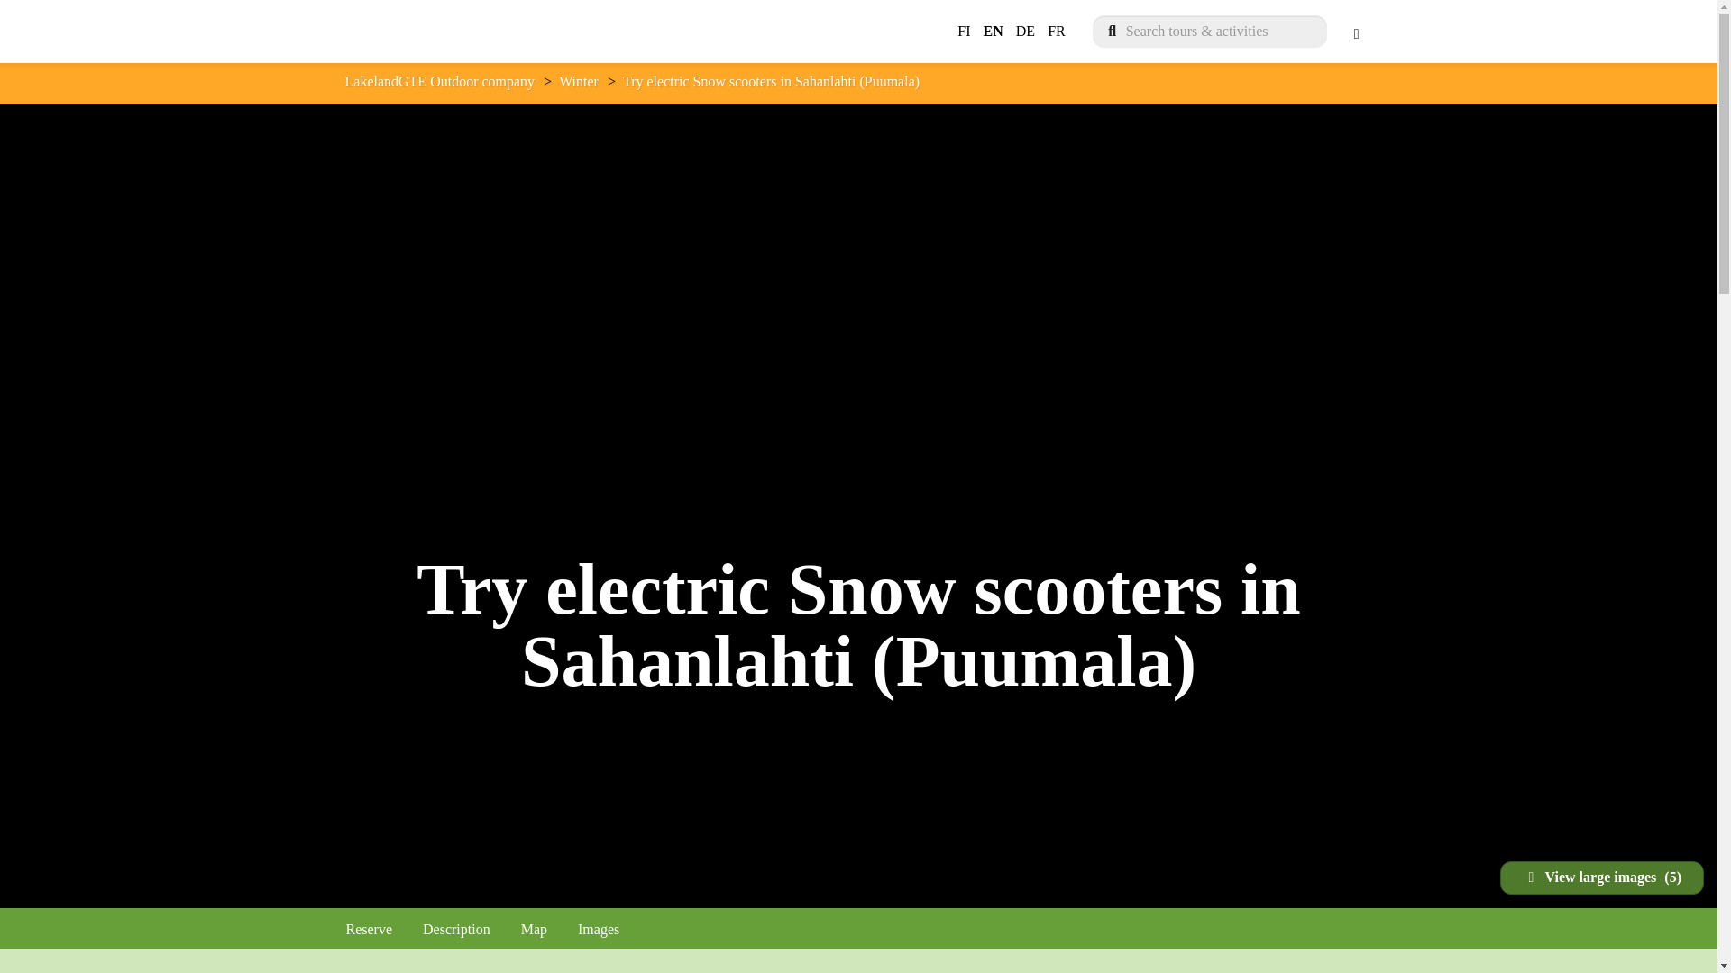  I want to click on Reserve, so click(370, 930).